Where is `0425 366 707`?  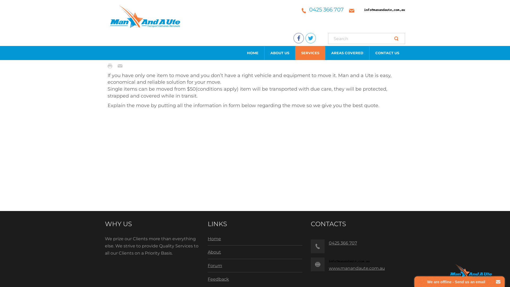
0425 366 707 is located at coordinates (326, 10).